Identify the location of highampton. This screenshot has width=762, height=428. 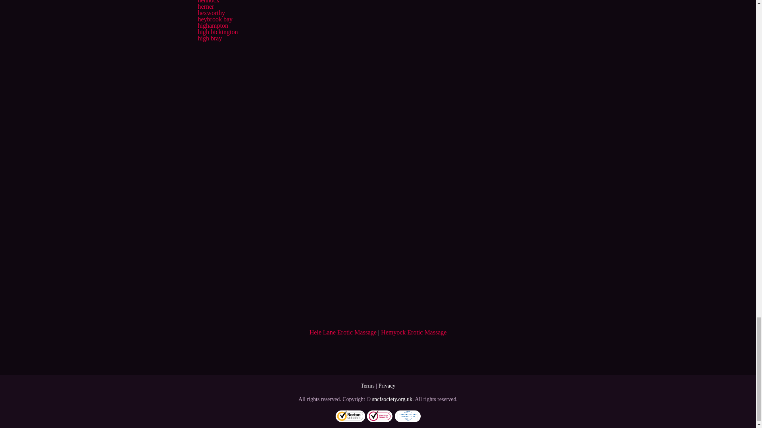
(213, 25).